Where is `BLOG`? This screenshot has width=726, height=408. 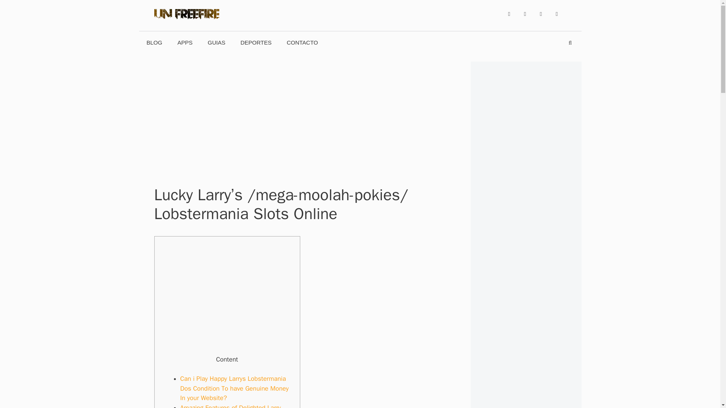 BLOG is located at coordinates (154, 42).